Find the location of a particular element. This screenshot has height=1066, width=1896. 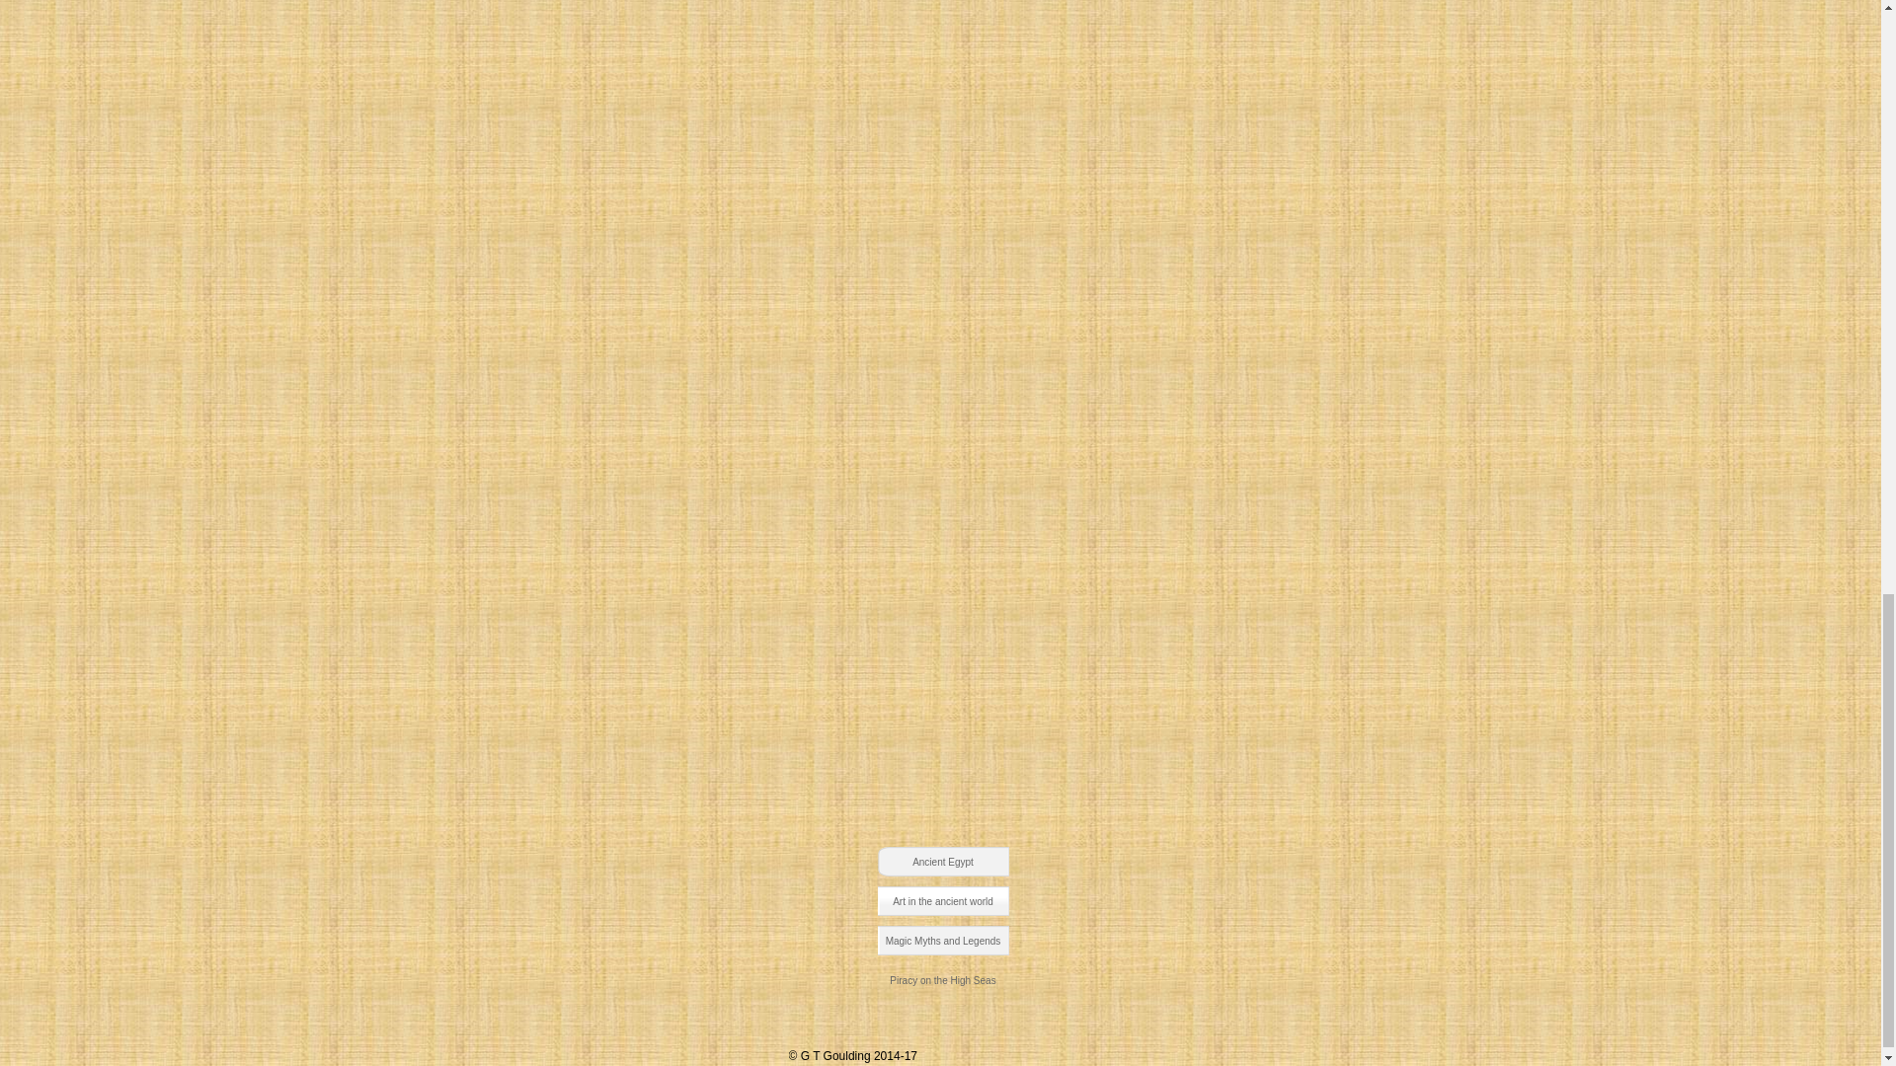

Art in the ancient world is located at coordinates (942, 900).